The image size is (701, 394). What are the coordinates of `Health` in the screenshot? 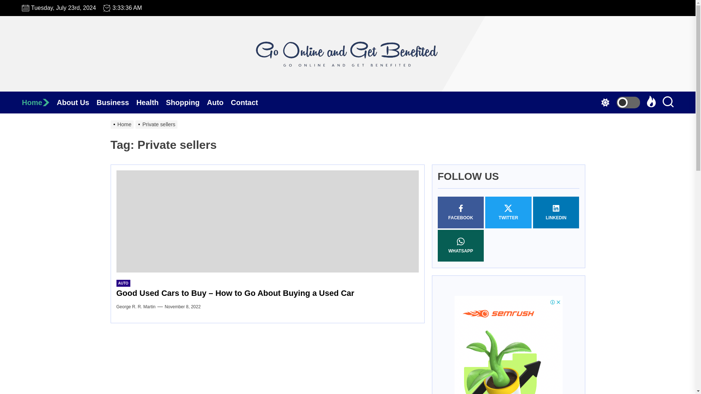 It's located at (150, 102).